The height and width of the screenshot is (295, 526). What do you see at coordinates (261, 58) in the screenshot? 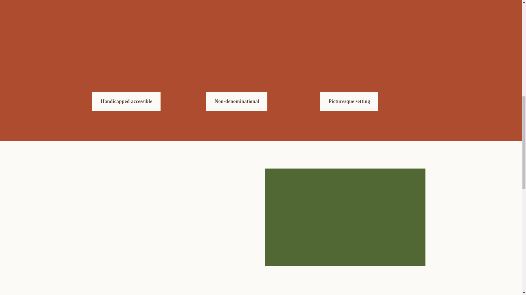
I see `Anthony-and-Michael` at bounding box center [261, 58].